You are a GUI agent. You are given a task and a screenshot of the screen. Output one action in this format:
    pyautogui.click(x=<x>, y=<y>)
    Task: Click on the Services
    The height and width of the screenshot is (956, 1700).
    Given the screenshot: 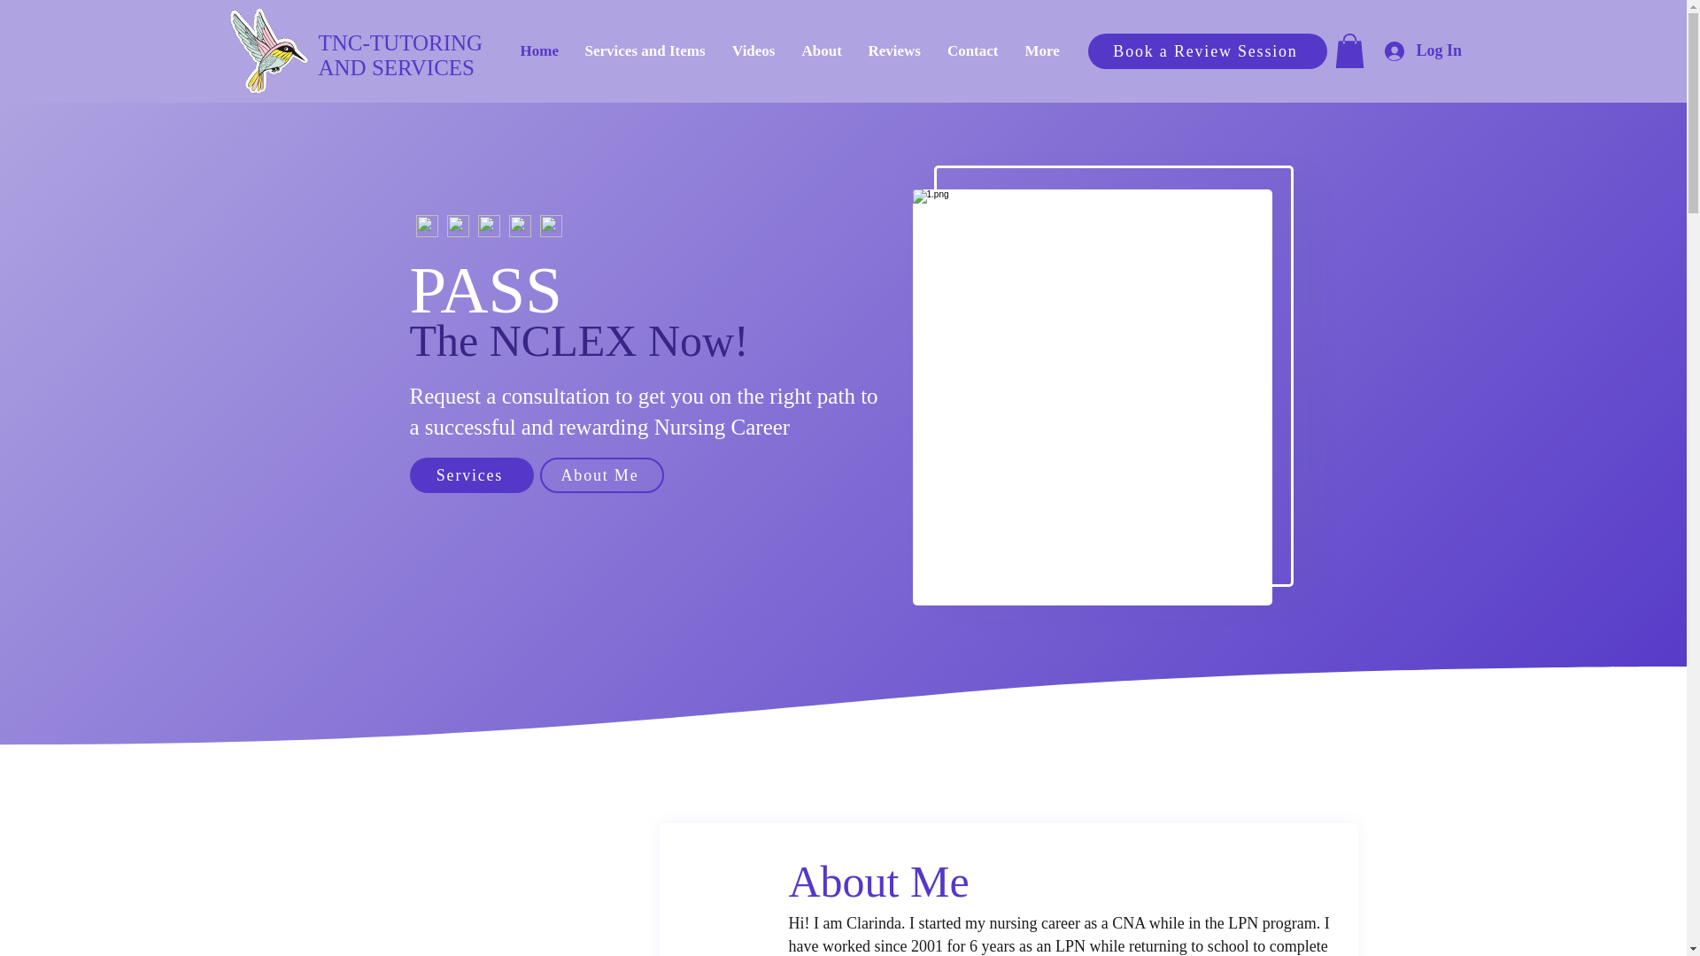 What is the action you would take?
    pyautogui.click(x=471, y=475)
    